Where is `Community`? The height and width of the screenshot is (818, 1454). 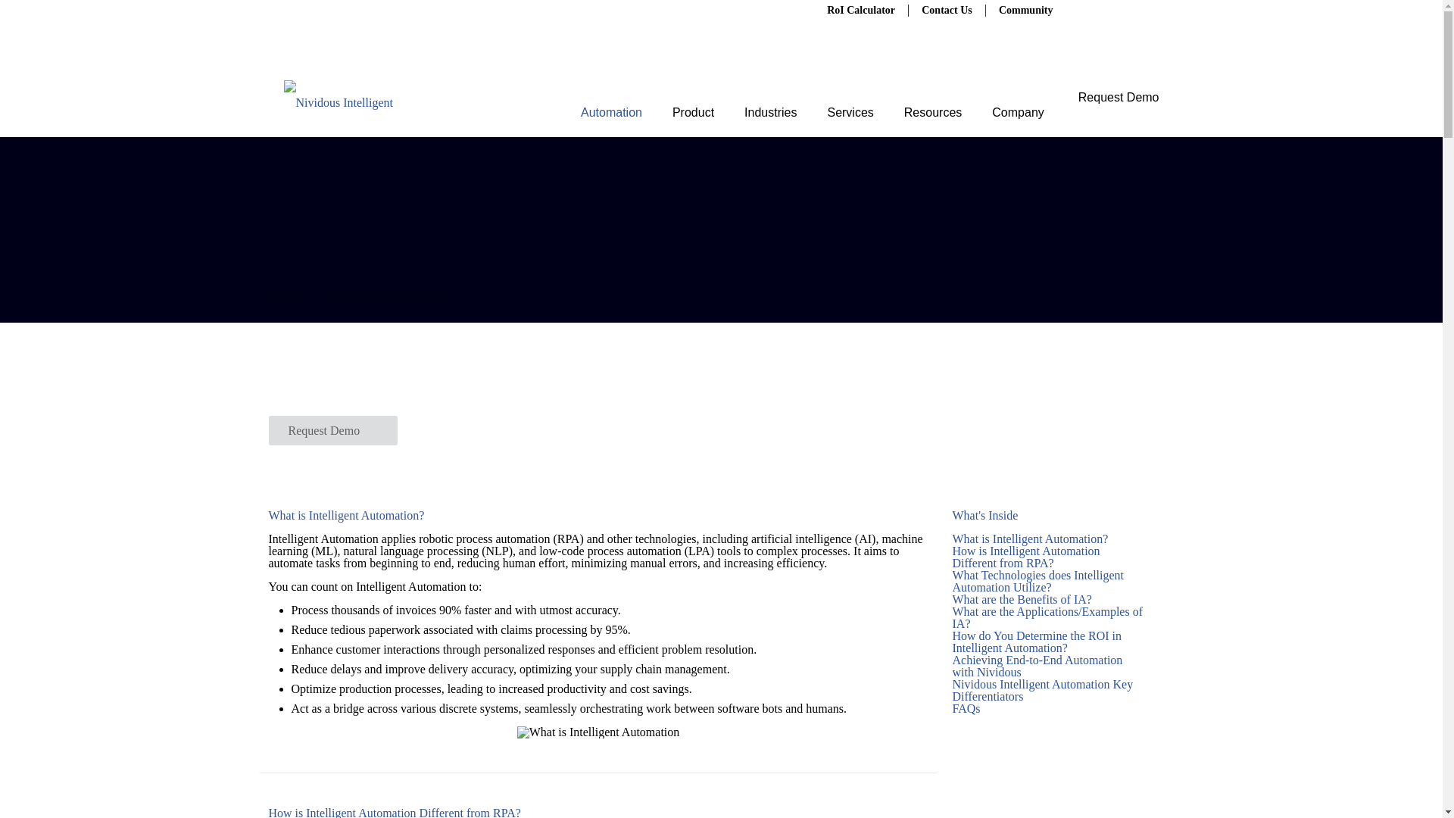
Community is located at coordinates (1026, 10).